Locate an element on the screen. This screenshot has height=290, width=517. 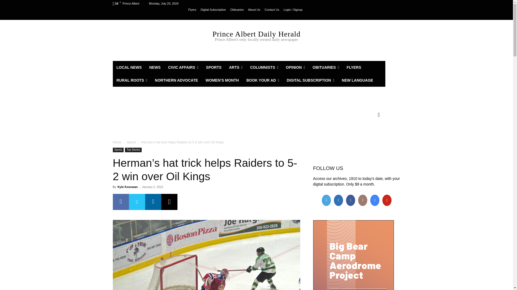
View all posts in Sports is located at coordinates (131, 142).